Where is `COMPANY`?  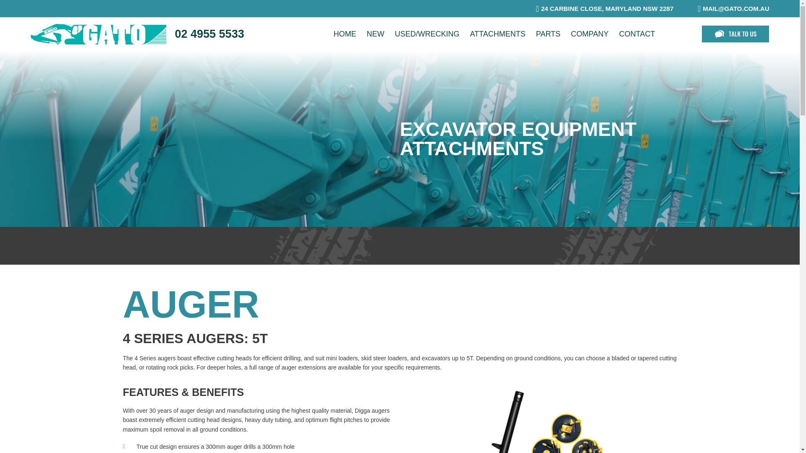
COMPANY is located at coordinates (590, 34).